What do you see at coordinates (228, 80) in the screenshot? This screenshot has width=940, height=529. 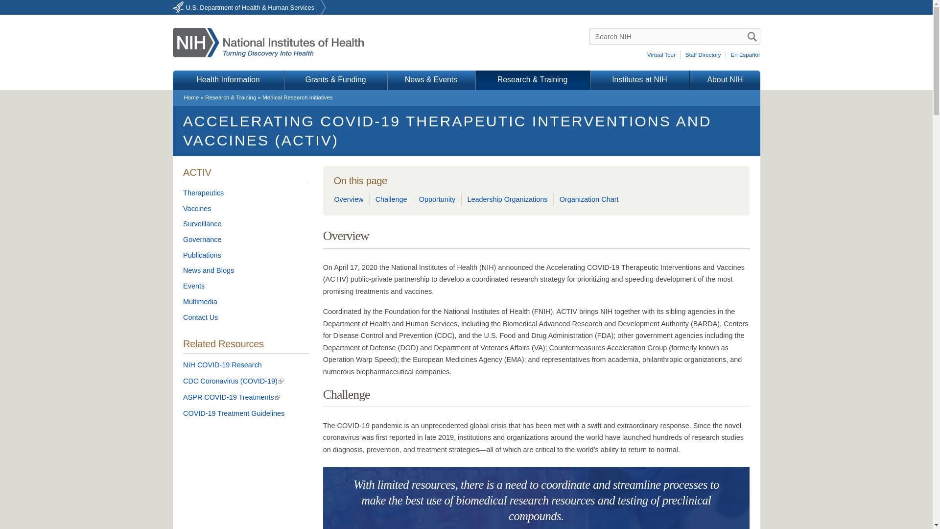 I see `Health Information` at bounding box center [228, 80].